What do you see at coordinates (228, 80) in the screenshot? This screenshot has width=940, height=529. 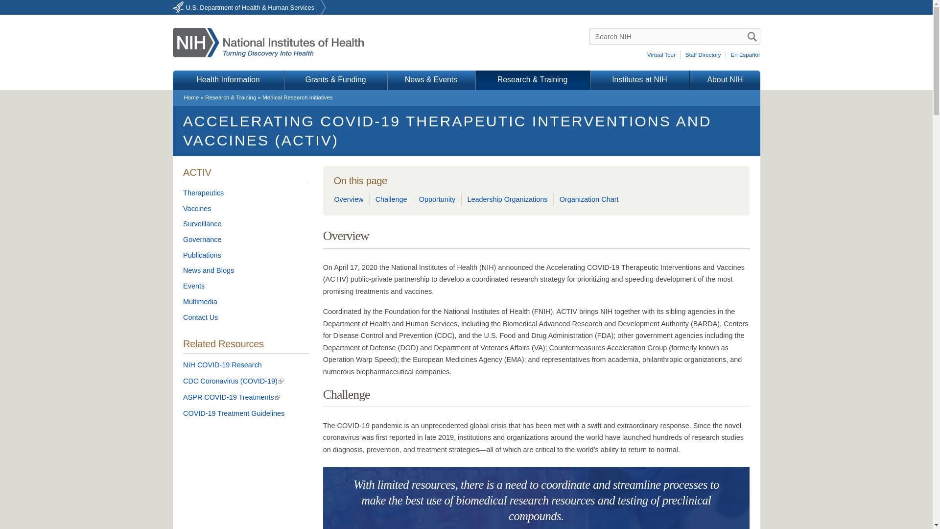 I see `Health Information` at bounding box center [228, 80].